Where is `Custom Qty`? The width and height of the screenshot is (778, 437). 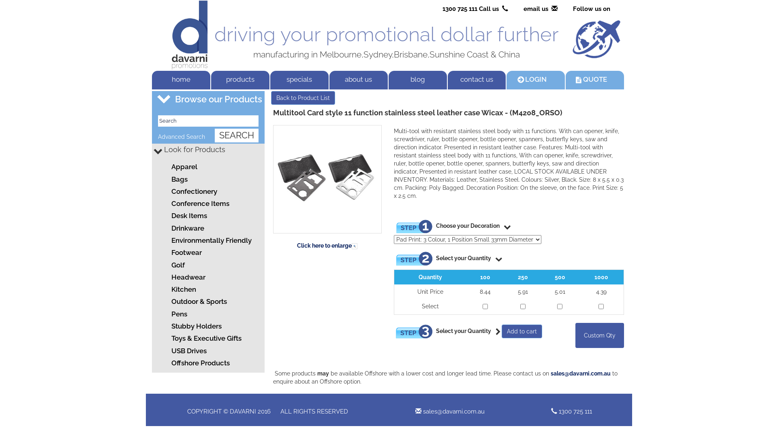
Custom Qty is located at coordinates (600, 335).